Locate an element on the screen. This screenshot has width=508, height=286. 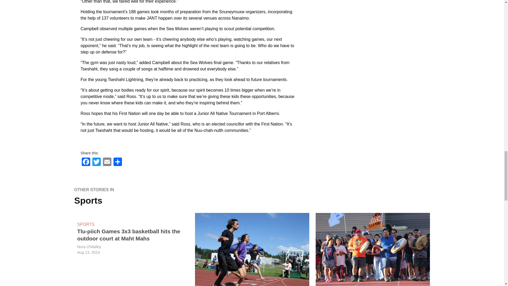
Twitter is located at coordinates (96, 162).